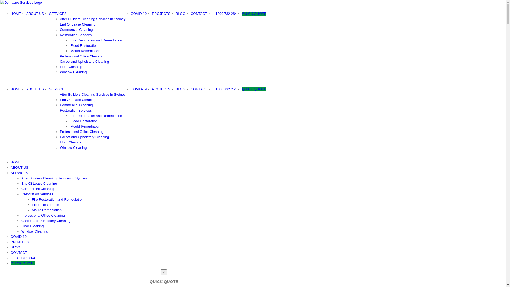 This screenshot has width=510, height=287. Describe the element at coordinates (58, 14) in the screenshot. I see `SERVICES` at that location.